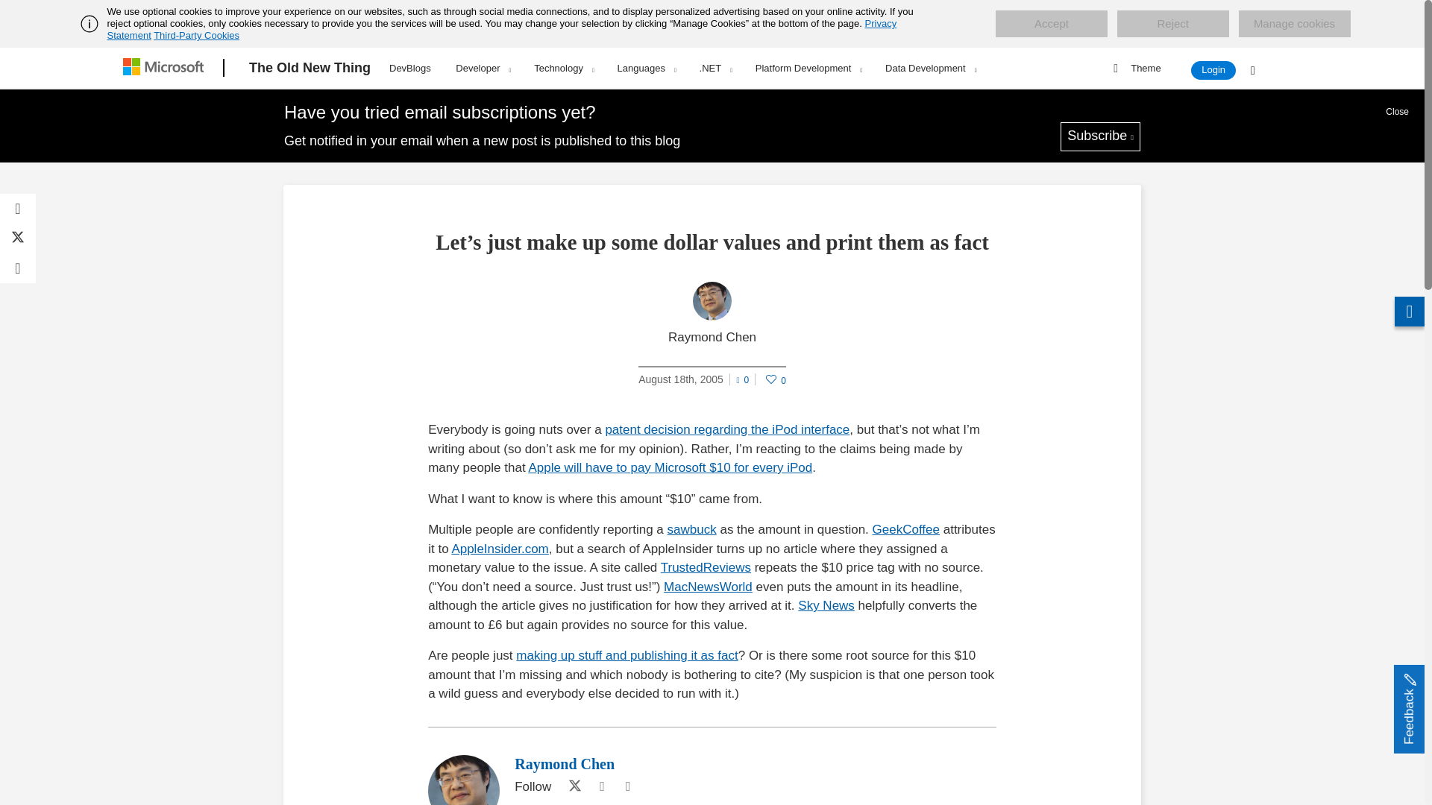  I want to click on The Old New Thing, so click(310, 68).